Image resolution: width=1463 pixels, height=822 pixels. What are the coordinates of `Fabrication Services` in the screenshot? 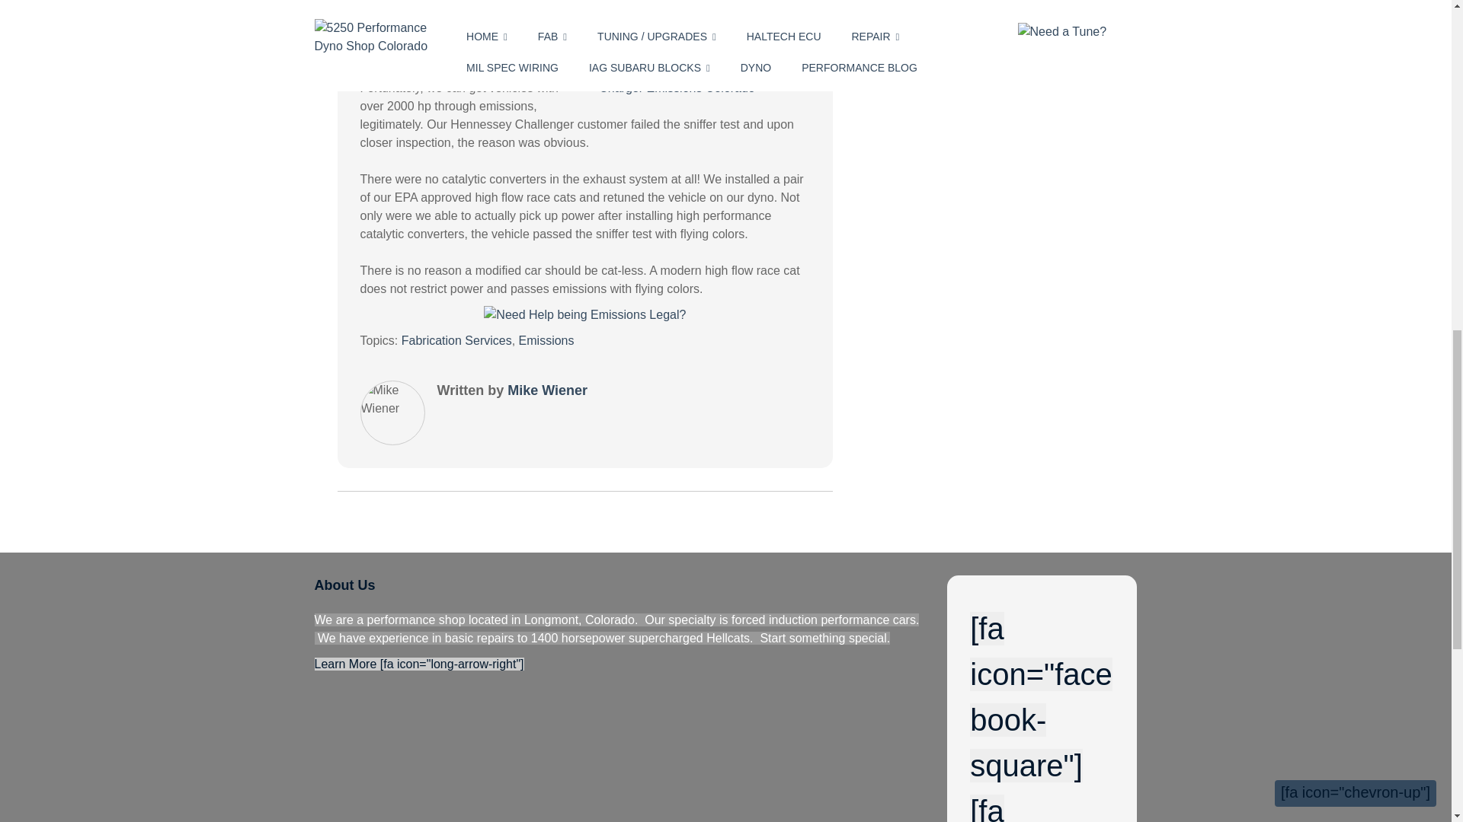 It's located at (456, 339).